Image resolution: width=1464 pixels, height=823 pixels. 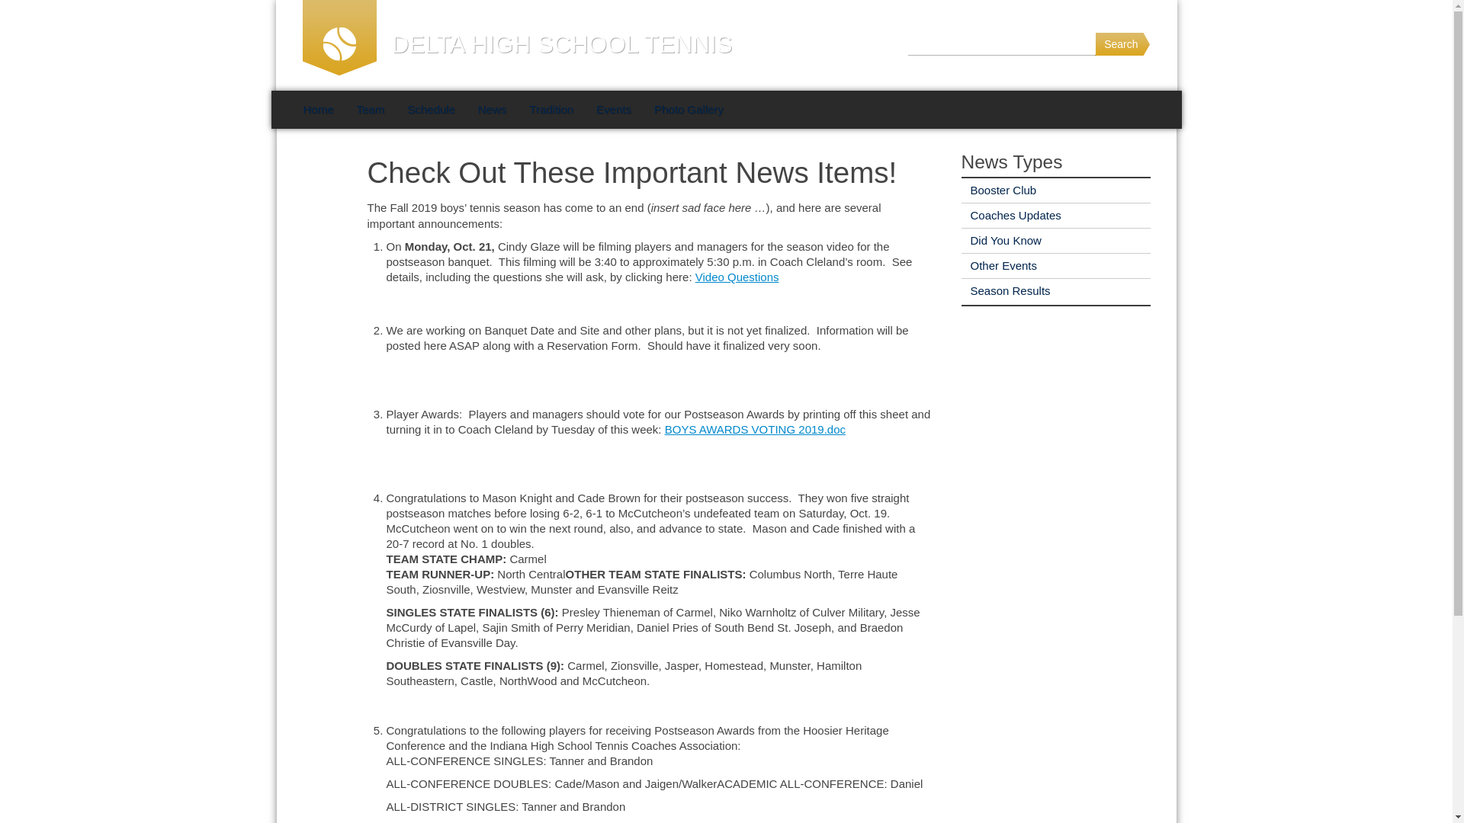 What do you see at coordinates (317, 109) in the screenshot?
I see `Home` at bounding box center [317, 109].